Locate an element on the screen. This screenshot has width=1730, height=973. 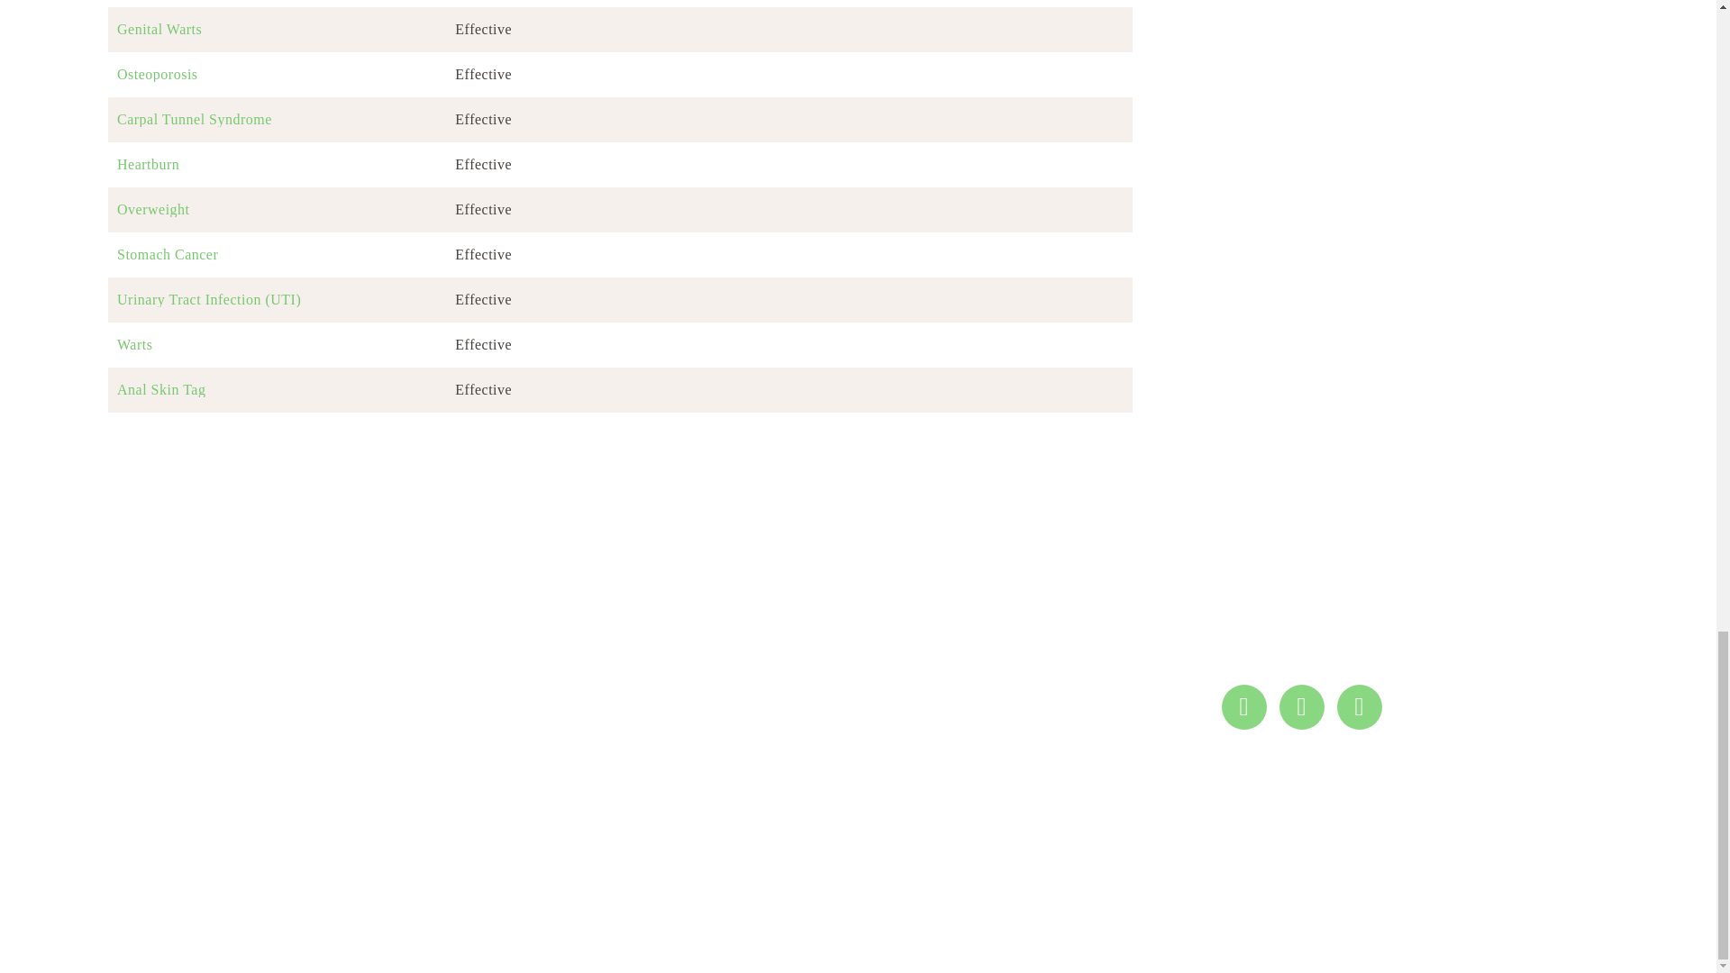
Overweight is located at coordinates (277, 209).